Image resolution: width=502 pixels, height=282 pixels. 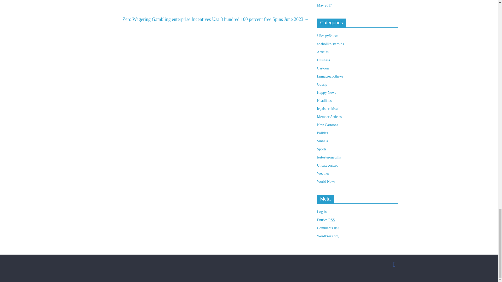 I want to click on Really Simple Syndication, so click(x=337, y=228).